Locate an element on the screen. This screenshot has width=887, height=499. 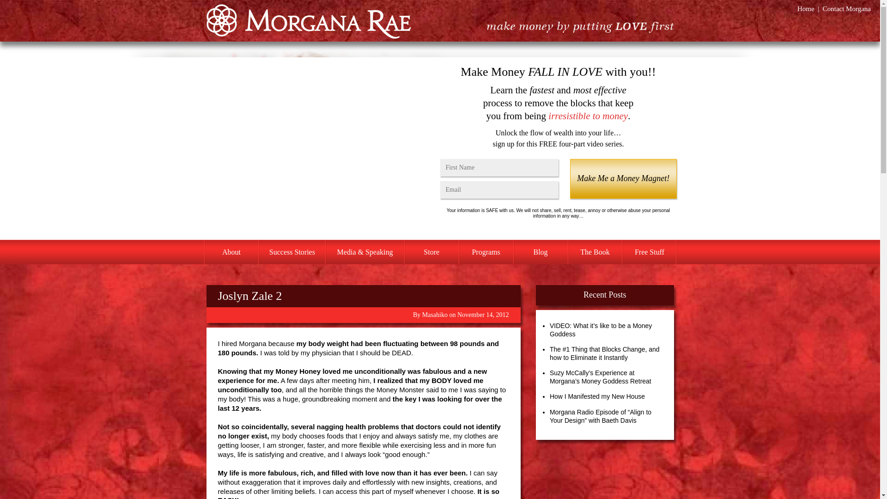
Home is located at coordinates (806, 8).